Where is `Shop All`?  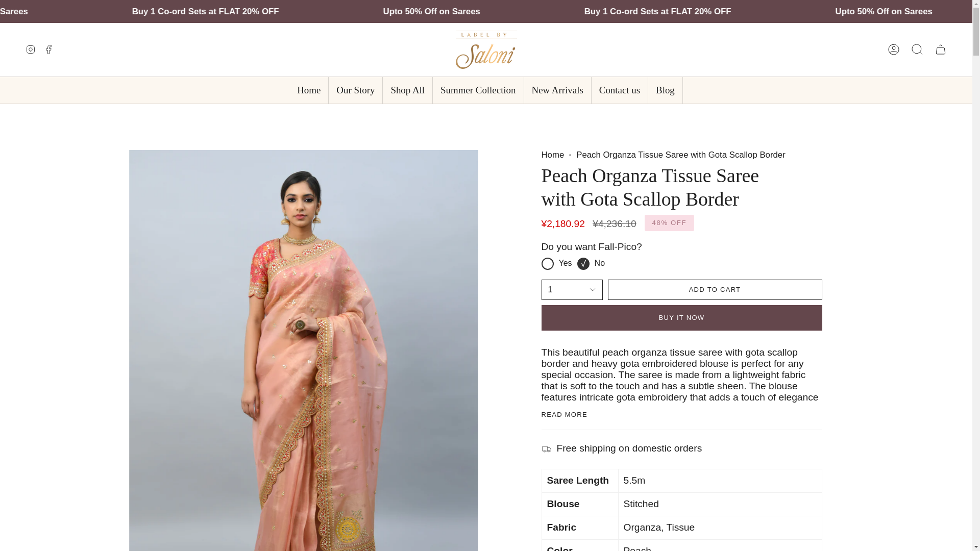
Shop All is located at coordinates (407, 91).